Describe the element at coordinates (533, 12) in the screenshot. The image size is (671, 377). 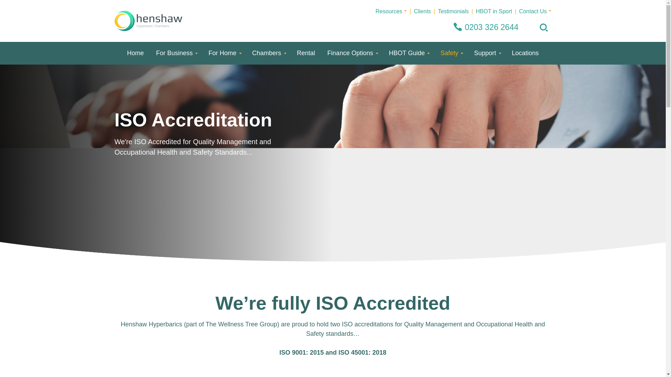
I see `Contact Us` at that location.